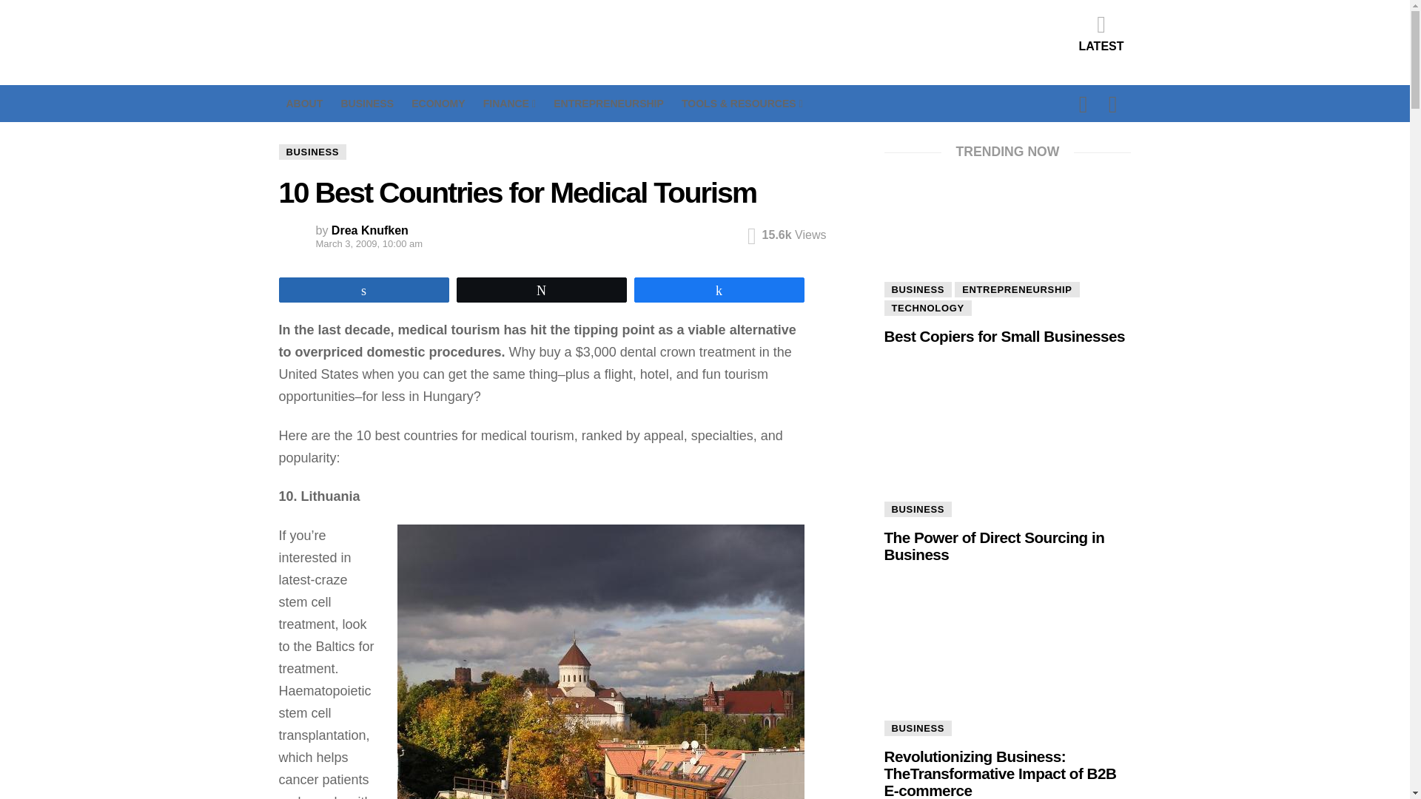 This screenshot has height=799, width=1421. What do you see at coordinates (370, 230) in the screenshot?
I see `Drea Knufken` at bounding box center [370, 230].